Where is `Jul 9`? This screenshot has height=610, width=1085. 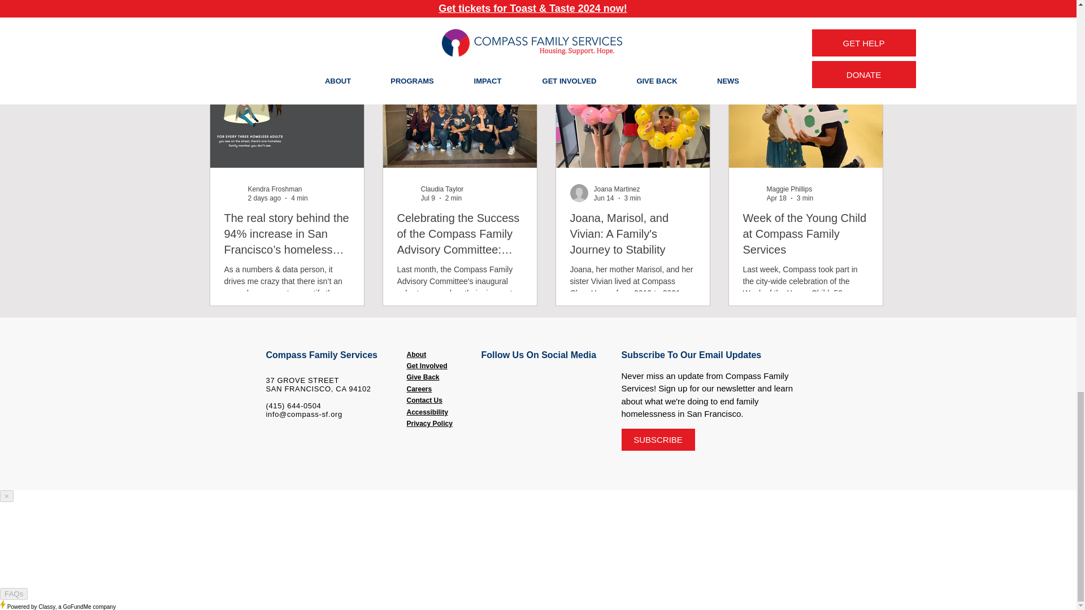 Jul 9 is located at coordinates (427, 198).